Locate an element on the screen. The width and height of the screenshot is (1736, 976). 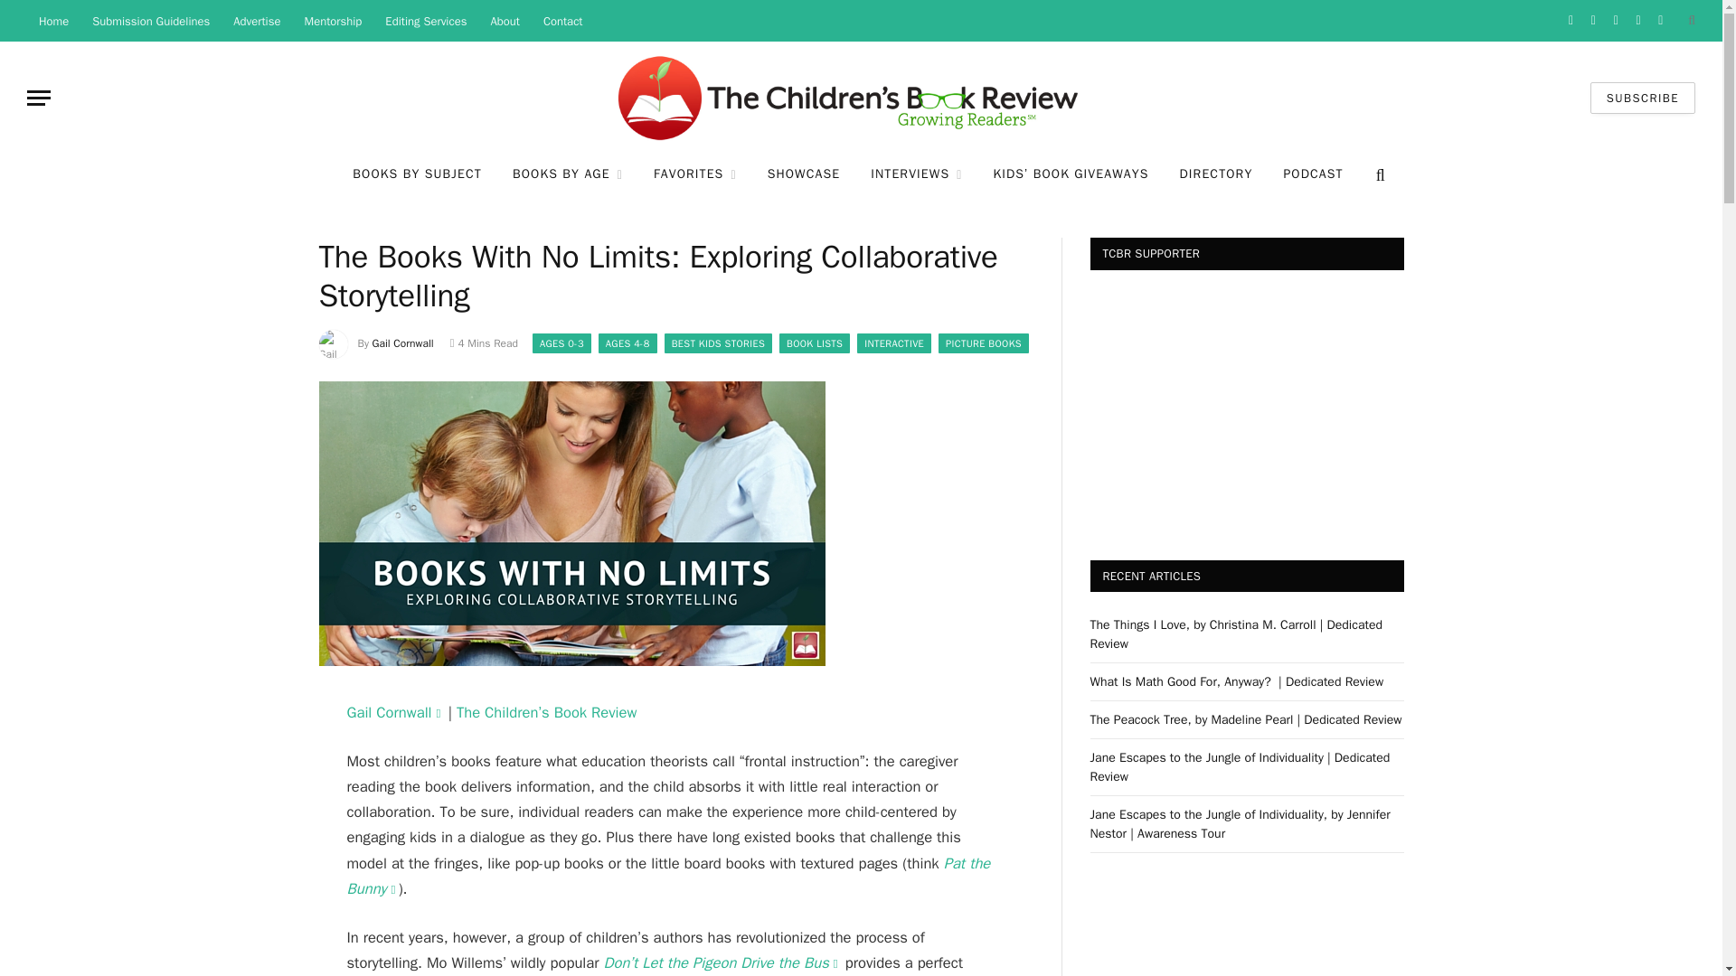
About is located at coordinates (505, 21).